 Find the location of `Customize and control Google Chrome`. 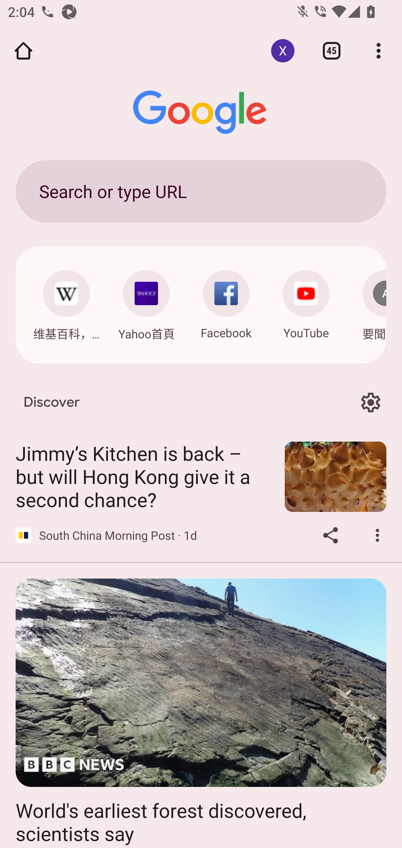

Customize and control Google Chrome is located at coordinates (379, 51).